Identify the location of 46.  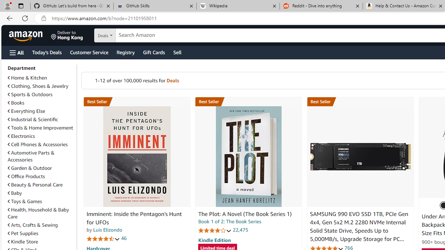
(124, 238).